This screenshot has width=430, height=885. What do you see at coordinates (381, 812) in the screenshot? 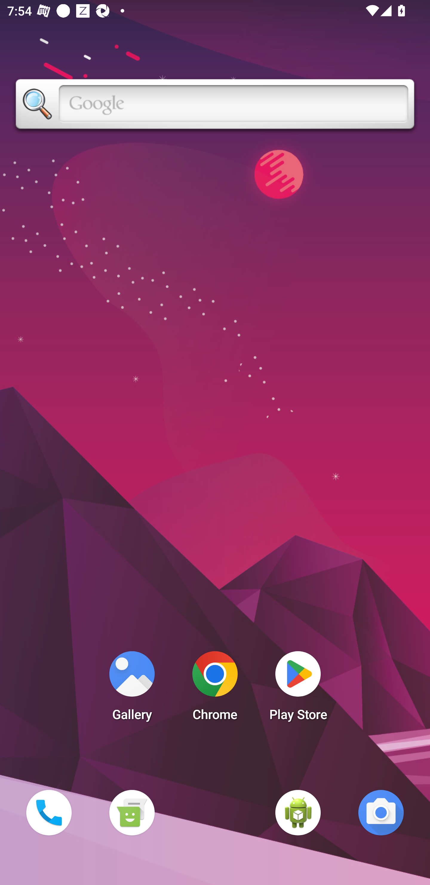
I see `Camera` at bounding box center [381, 812].